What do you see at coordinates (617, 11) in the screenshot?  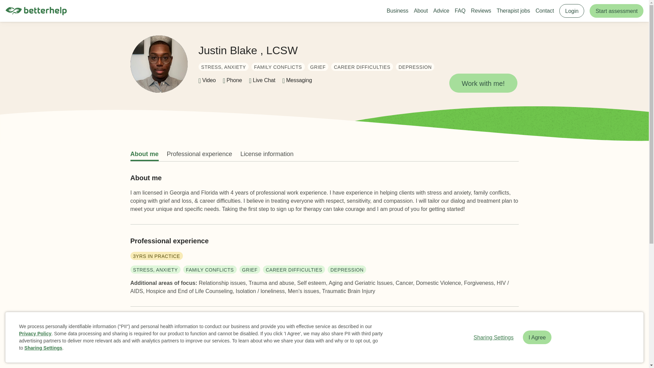 I see `Start assessment` at bounding box center [617, 11].